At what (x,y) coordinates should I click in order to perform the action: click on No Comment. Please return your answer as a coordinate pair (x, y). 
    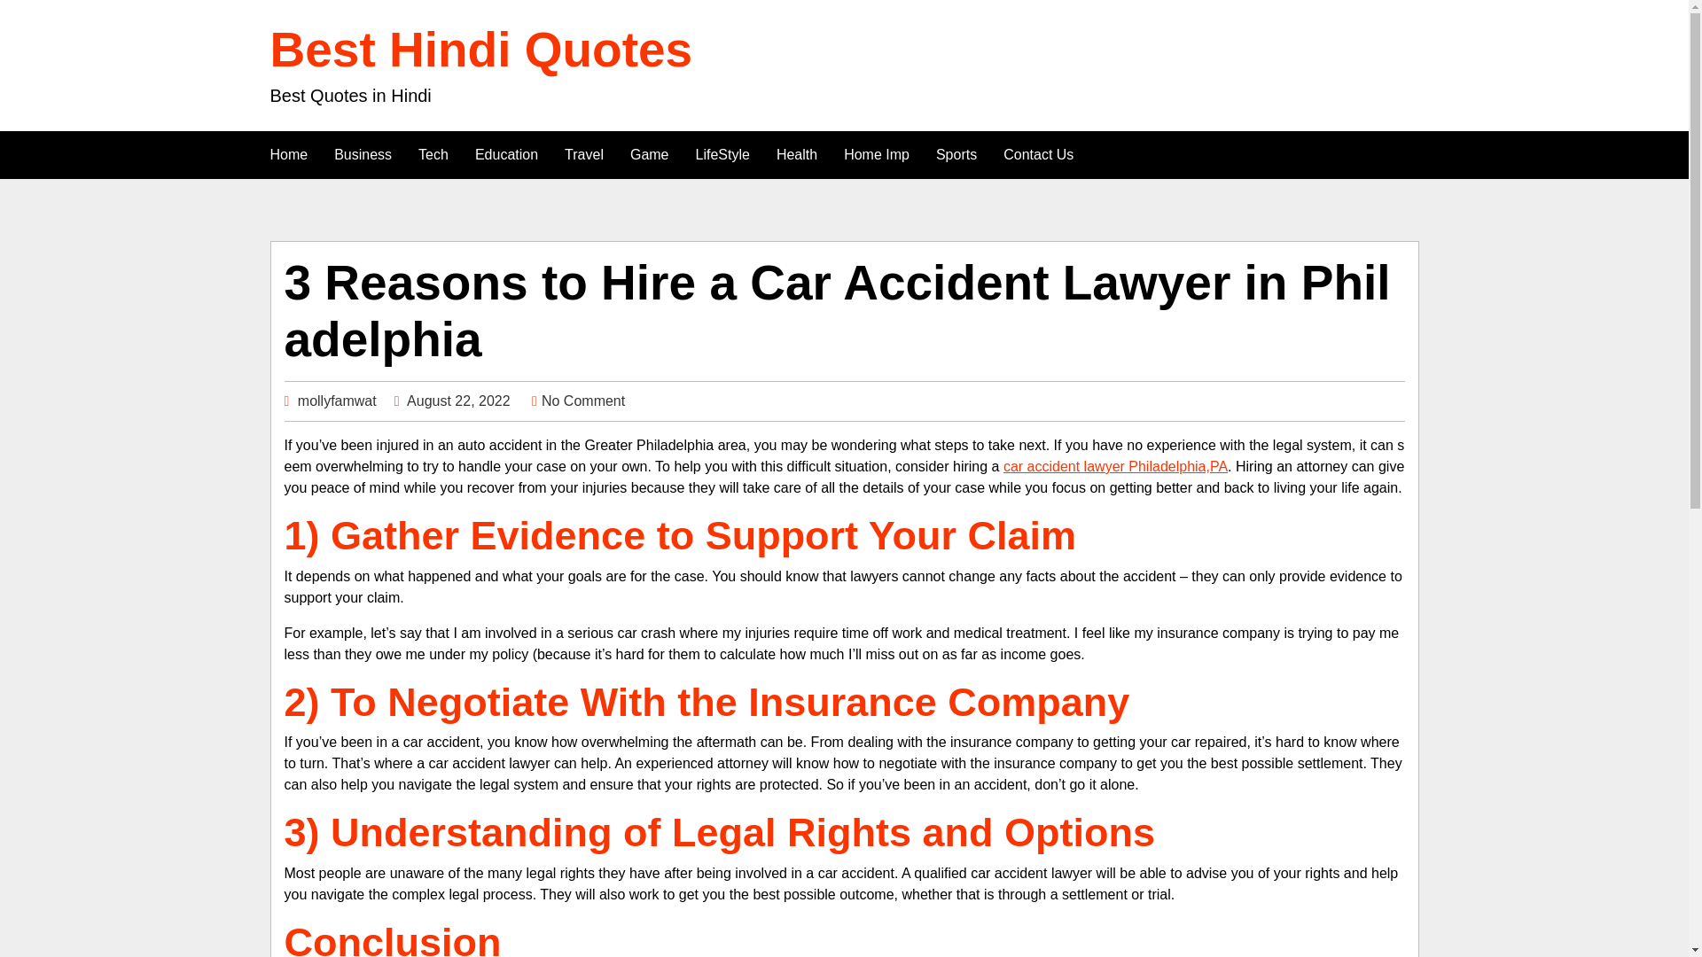
    Looking at the image, I should click on (582, 401).